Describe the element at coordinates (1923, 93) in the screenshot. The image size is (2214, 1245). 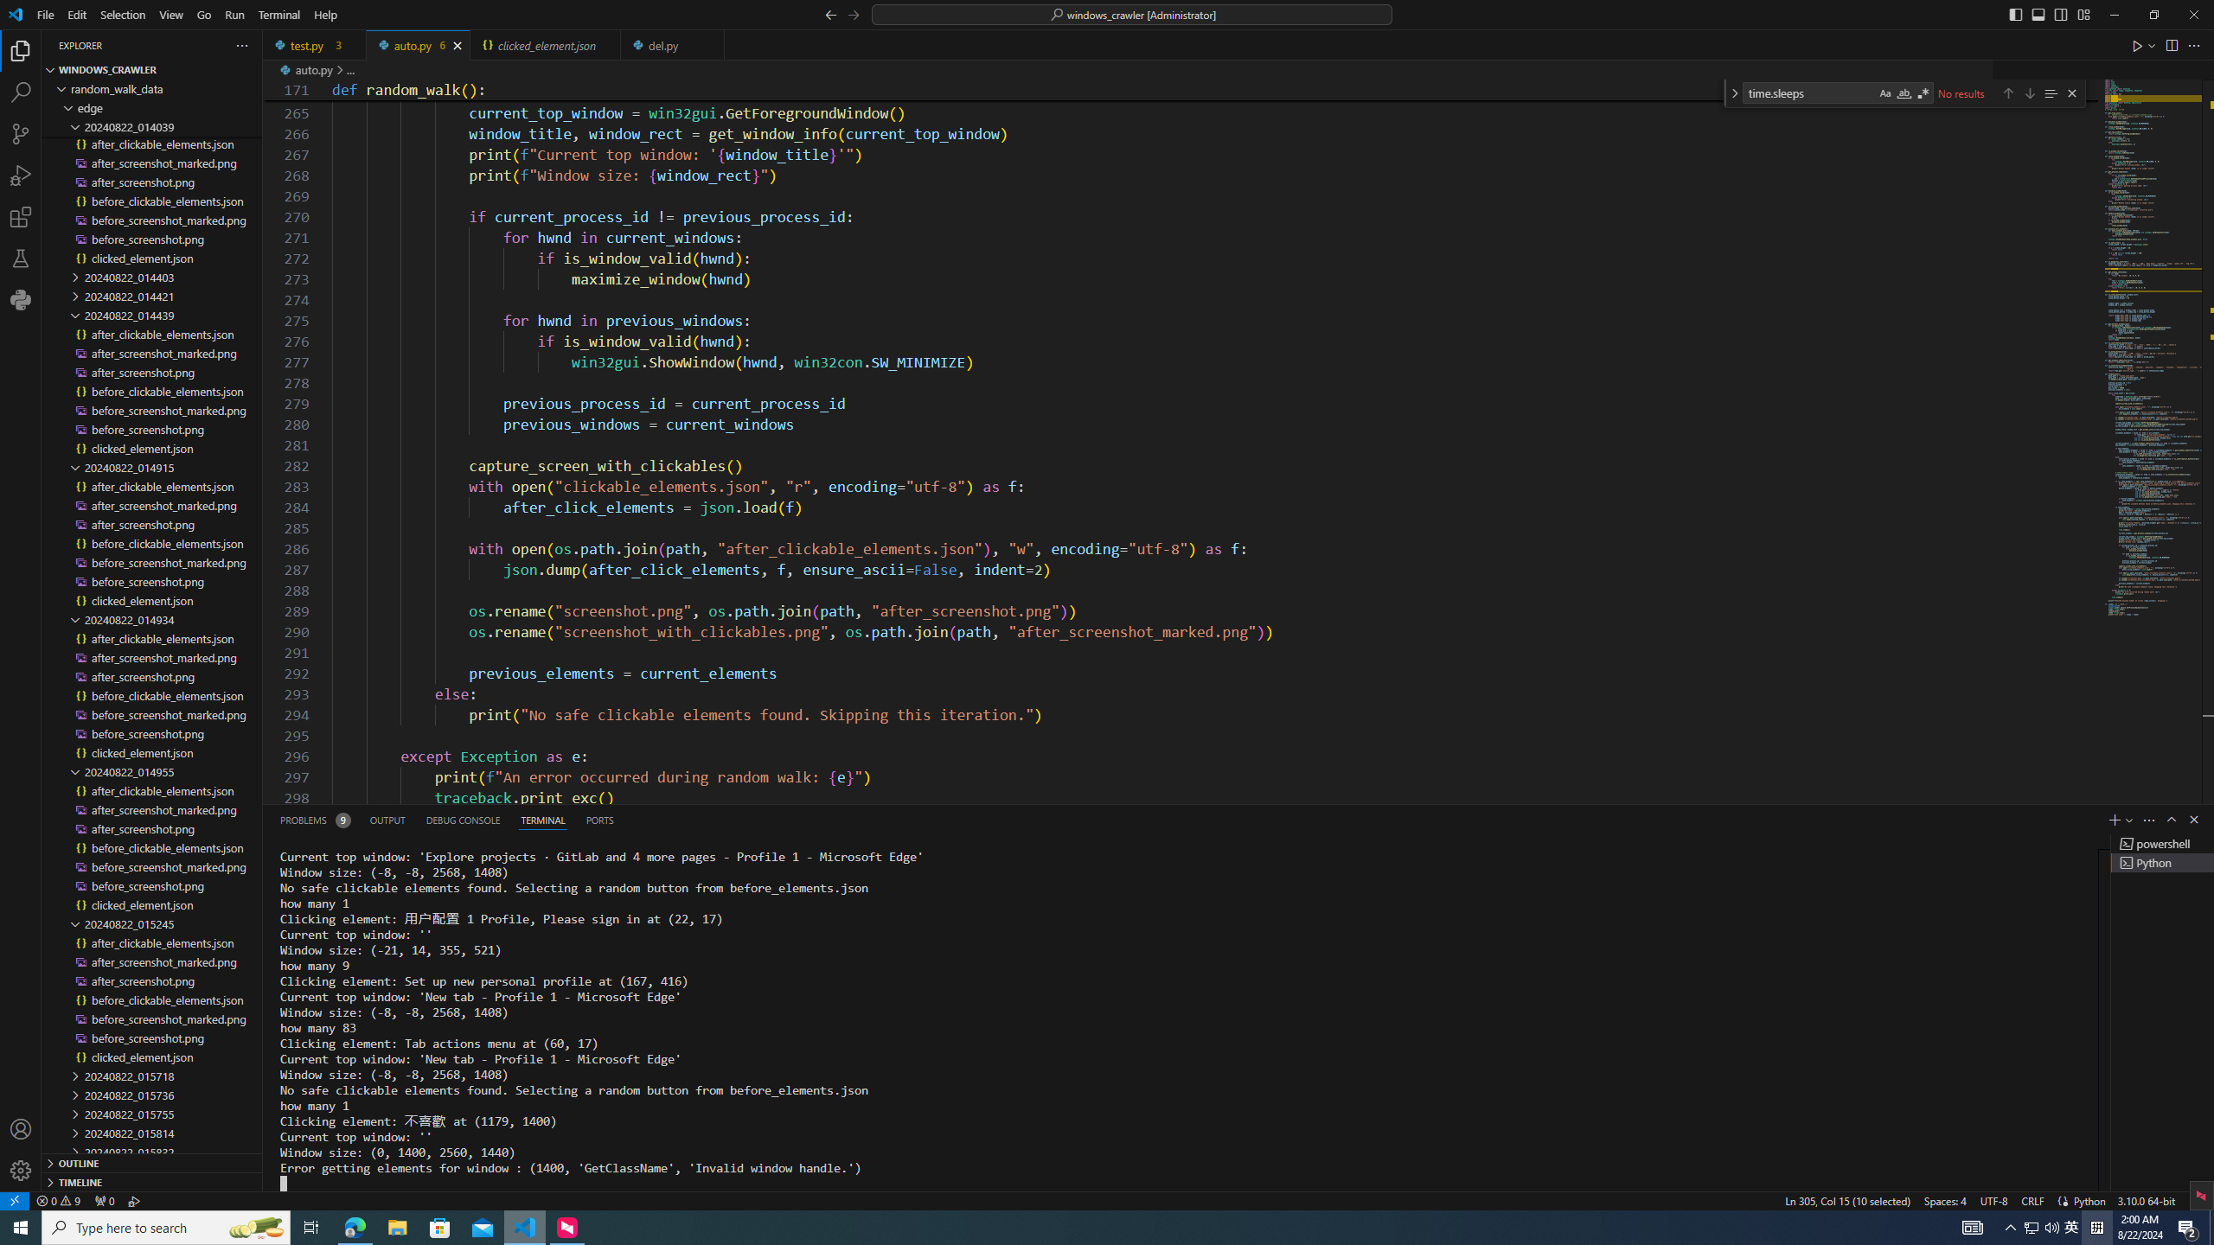
I see `Use Regular Expression (Alt+R)` at that location.